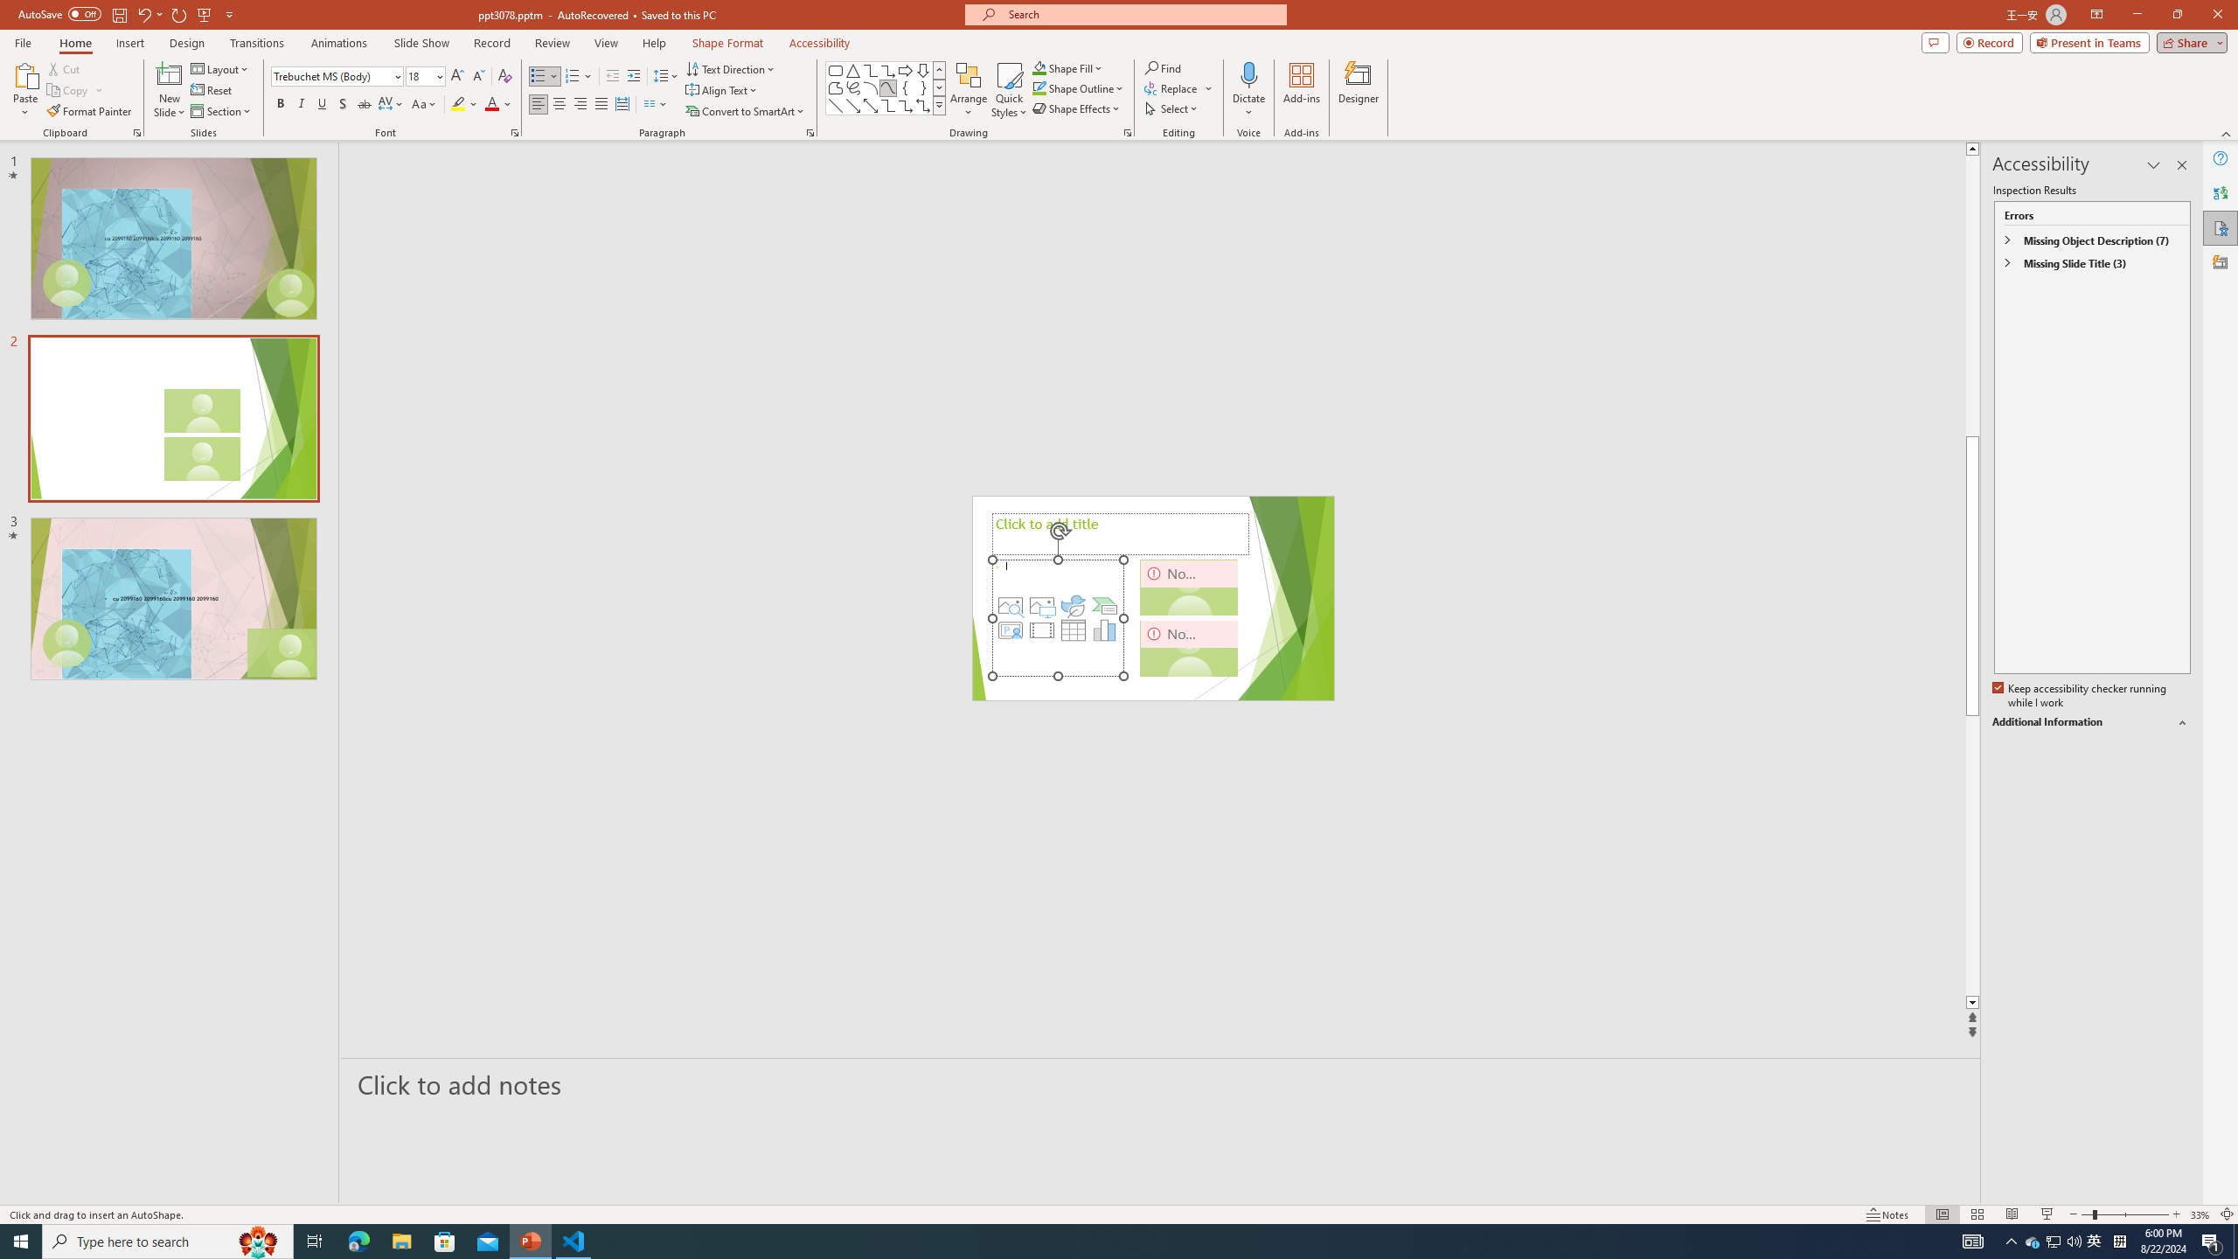  Describe the element at coordinates (2081, 696) in the screenshot. I see `Keep accessibility checker running while I work` at that location.